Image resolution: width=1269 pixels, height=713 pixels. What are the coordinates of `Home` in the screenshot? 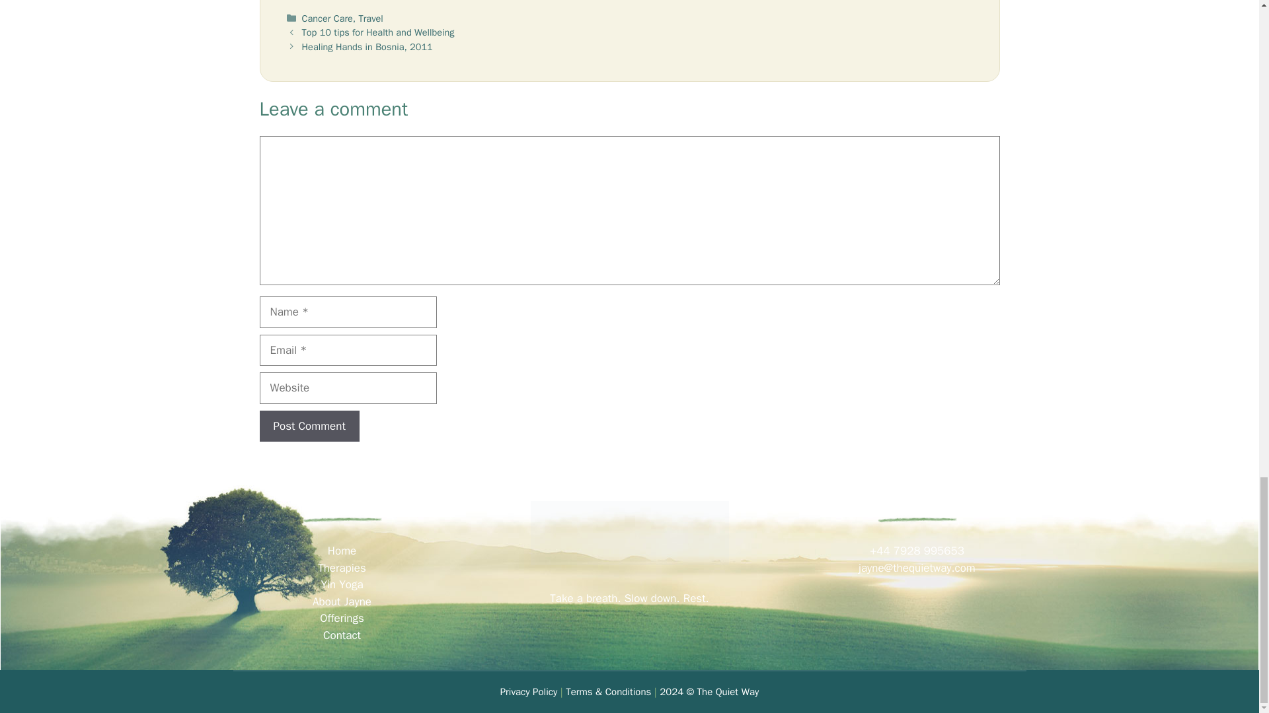 It's located at (342, 551).